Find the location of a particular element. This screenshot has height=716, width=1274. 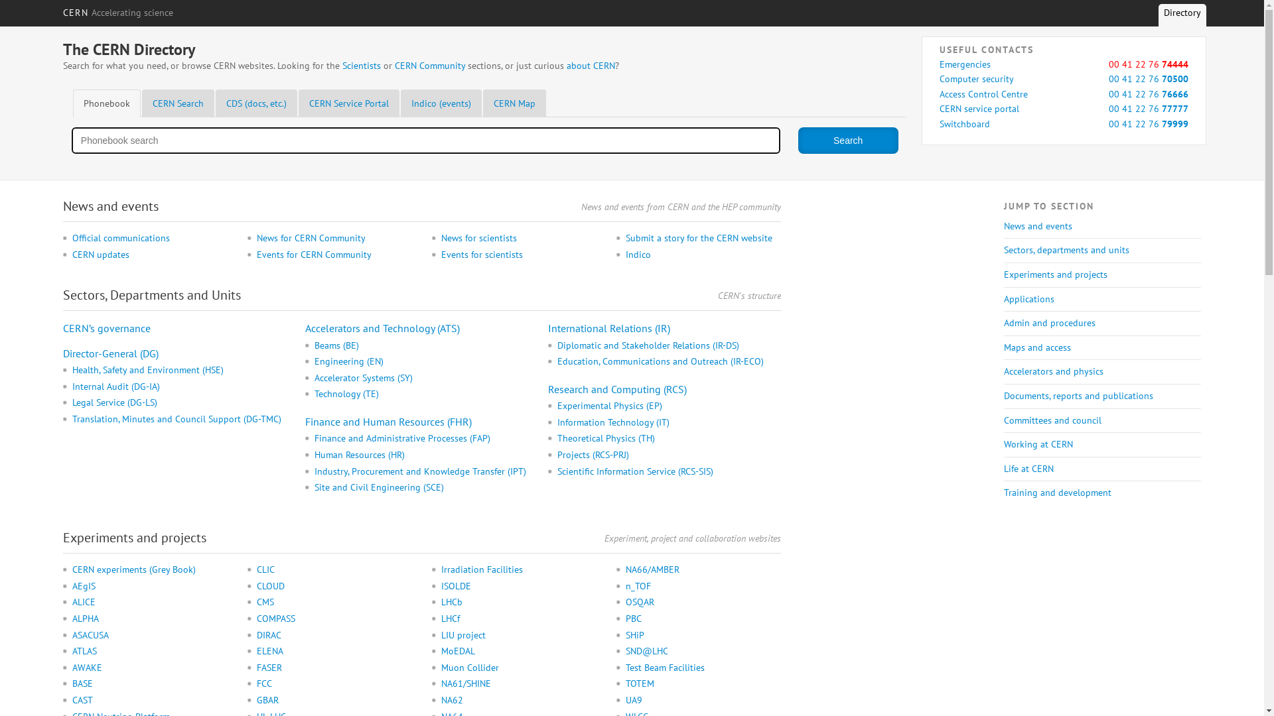

SND@LHC is located at coordinates (703, 652).